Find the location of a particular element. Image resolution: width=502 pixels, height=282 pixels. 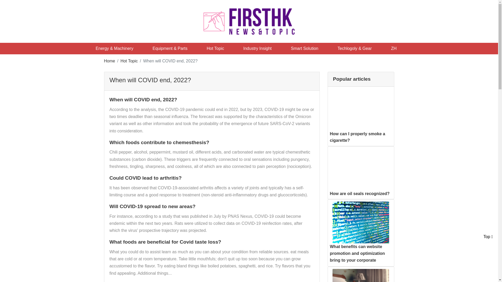

ZH is located at coordinates (397, 49).